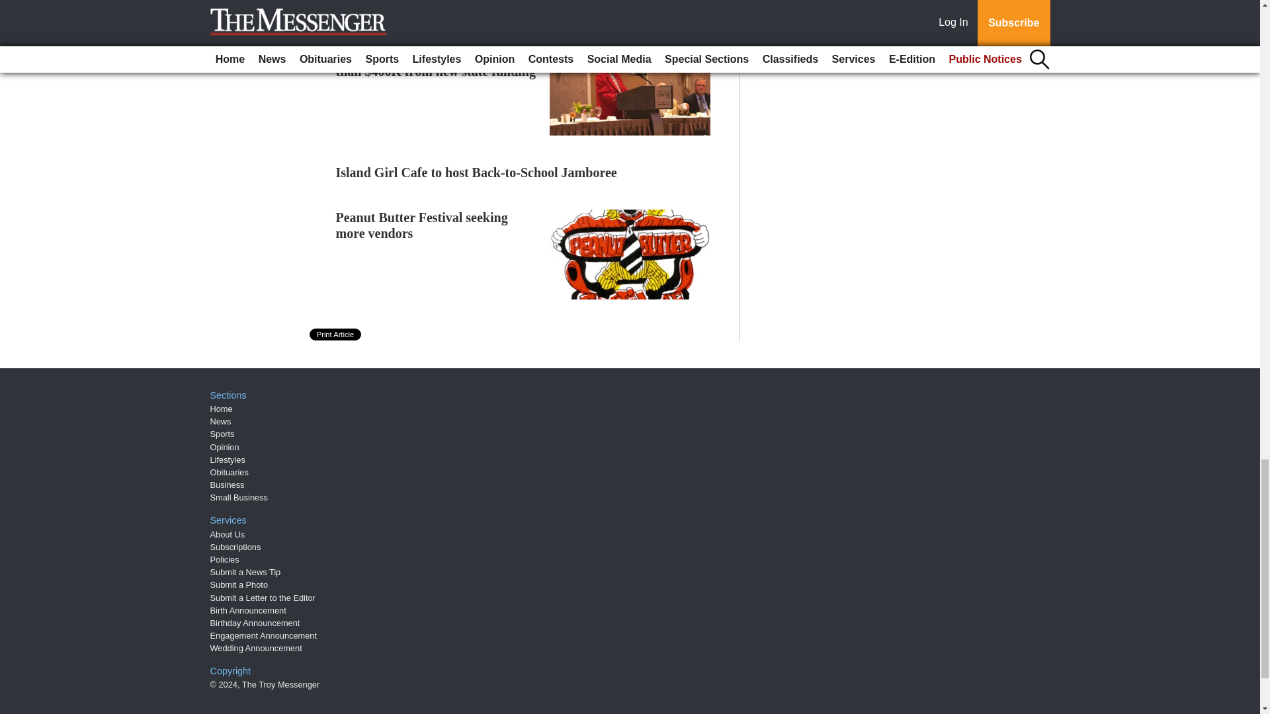 The image size is (1270, 714). I want to click on Peanut Butter Festival seeking more vendors, so click(422, 225).